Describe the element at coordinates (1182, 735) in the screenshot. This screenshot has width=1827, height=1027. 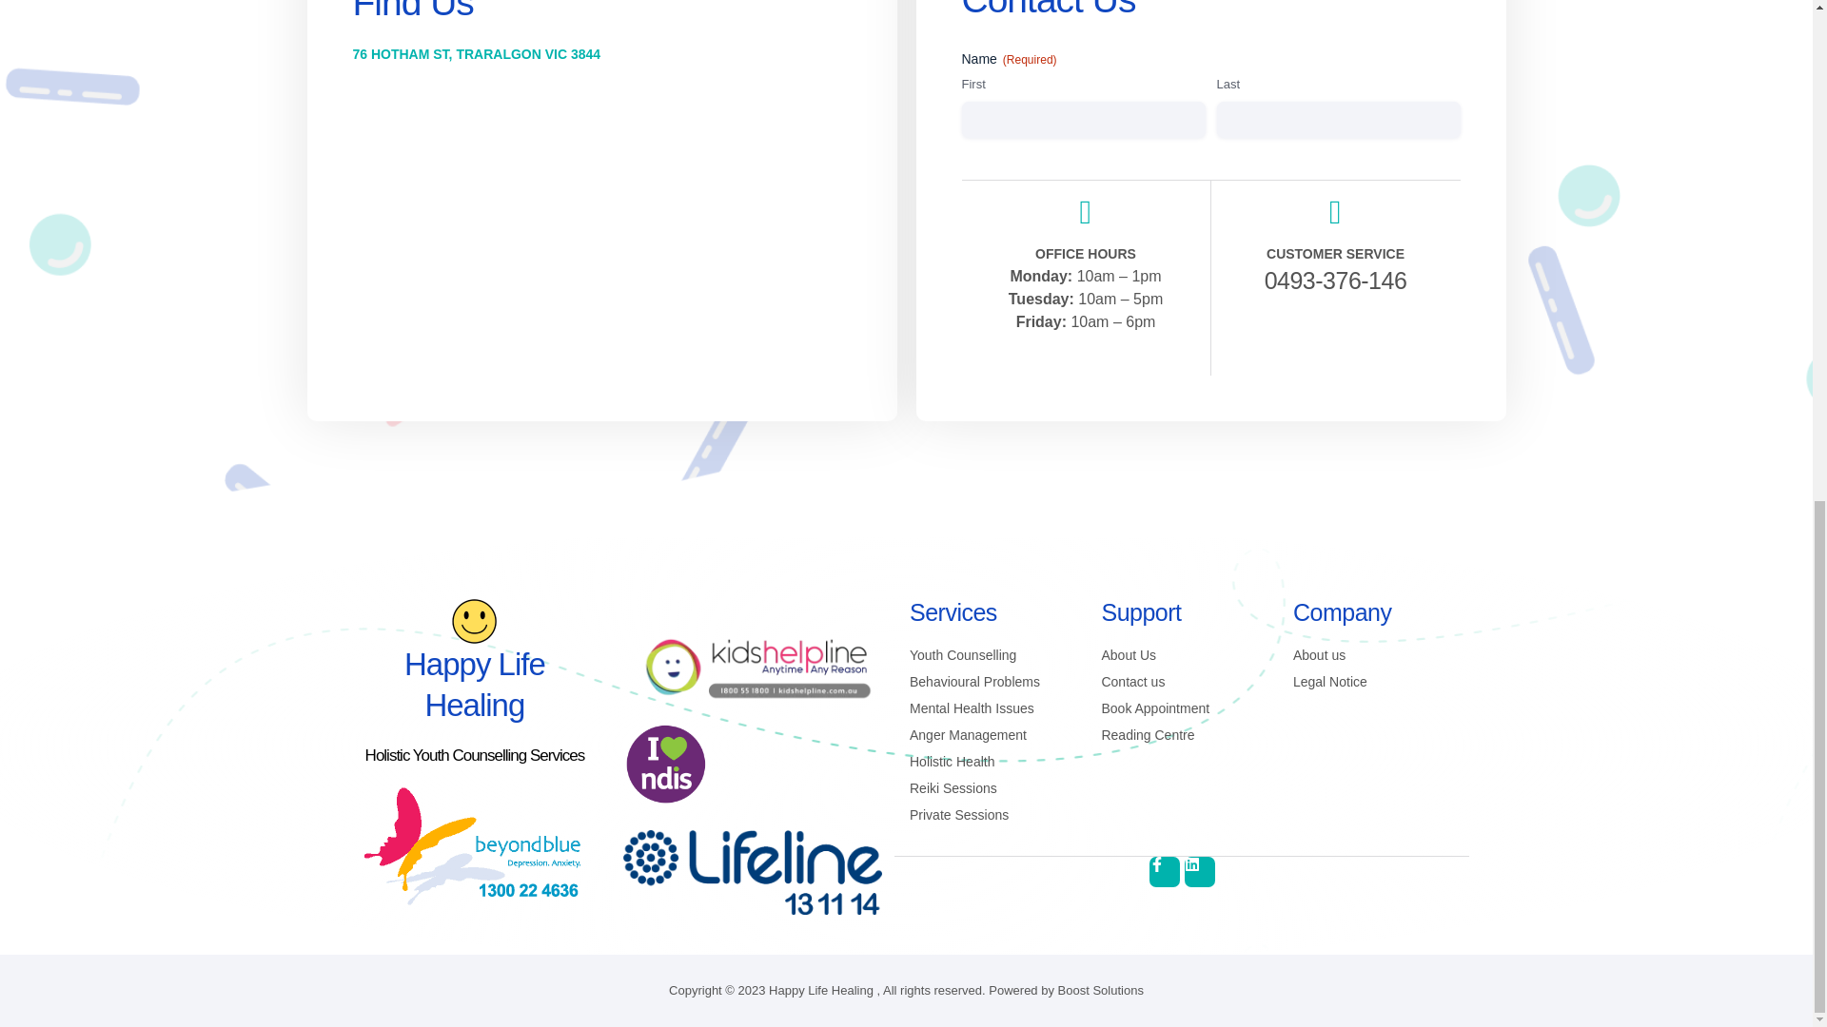
I see `Reading Centre` at that location.